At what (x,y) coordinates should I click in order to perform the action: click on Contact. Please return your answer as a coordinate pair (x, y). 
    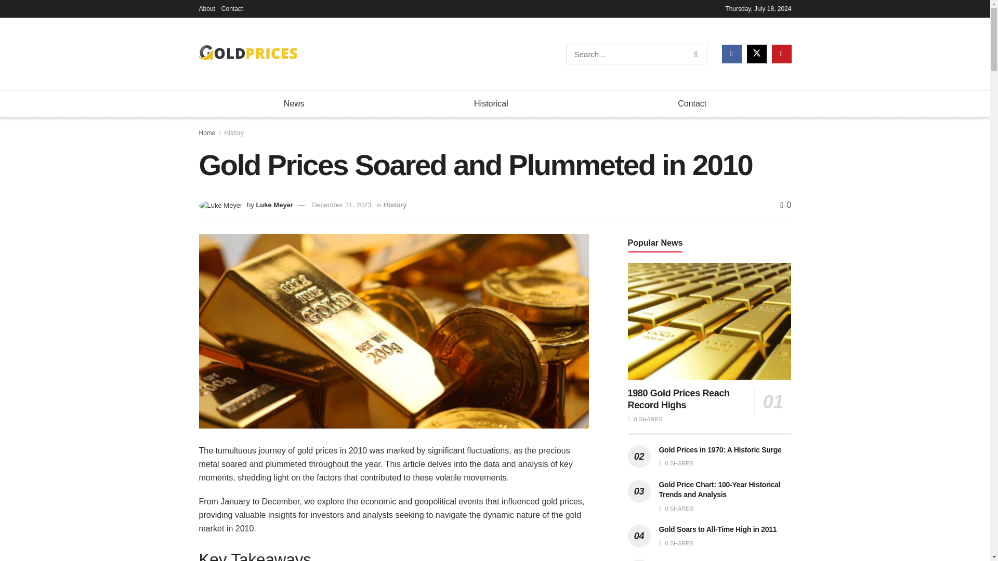
    Looking at the image, I should click on (692, 103).